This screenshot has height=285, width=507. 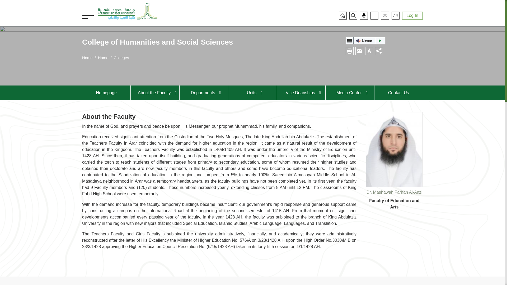 What do you see at coordinates (364, 15) in the screenshot?
I see `voice-recognition` at bounding box center [364, 15].